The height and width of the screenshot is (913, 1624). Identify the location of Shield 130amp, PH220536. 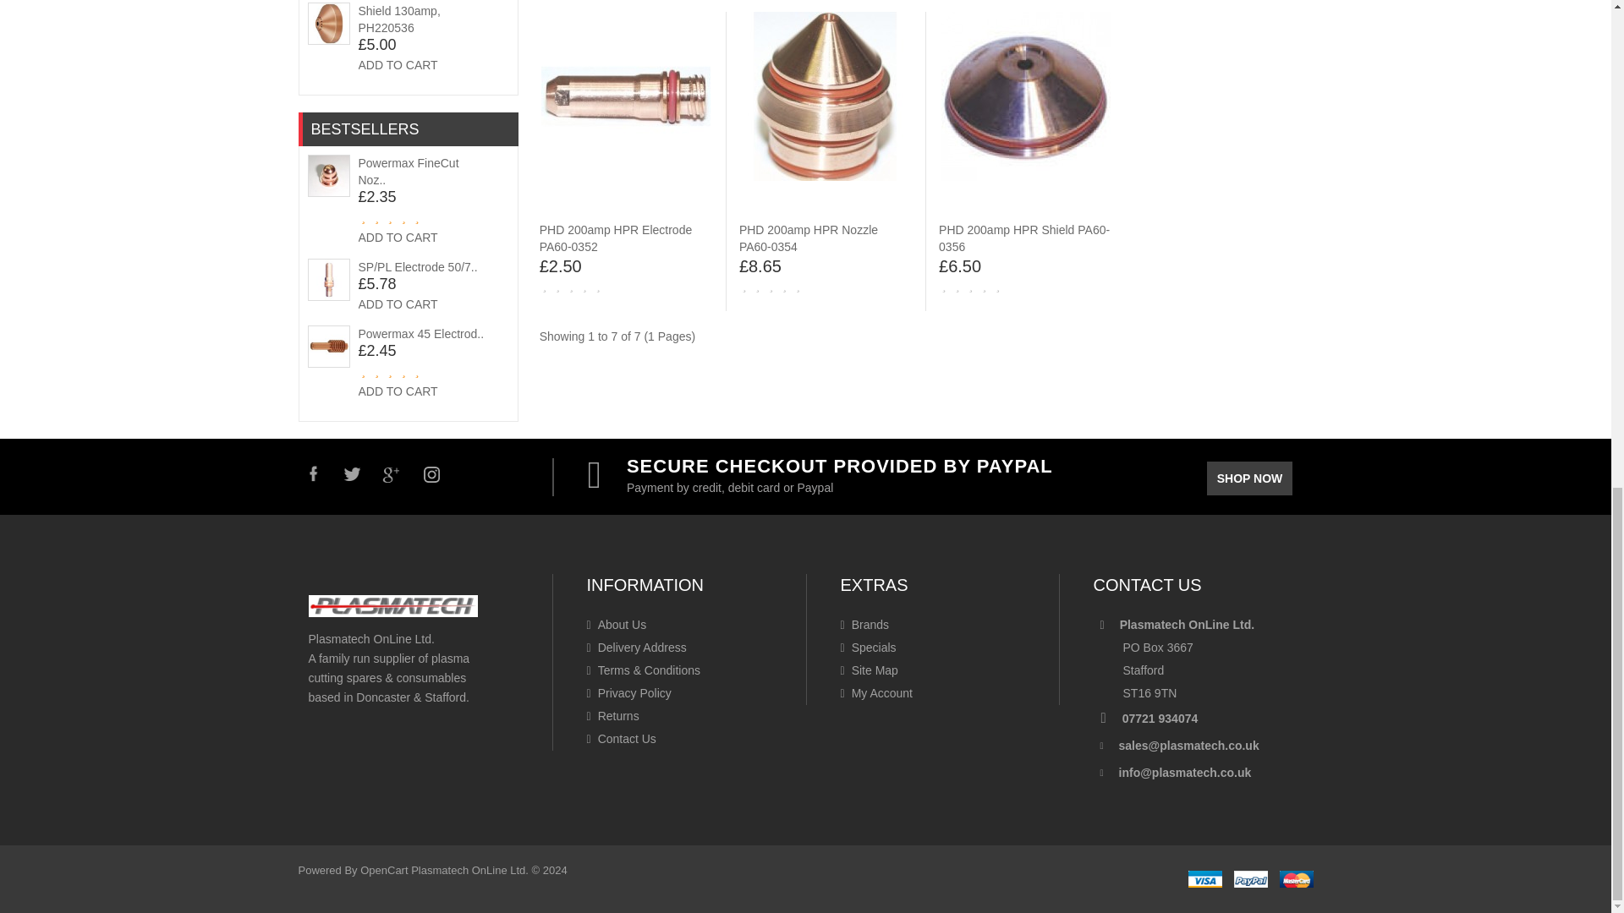
(328, 24).